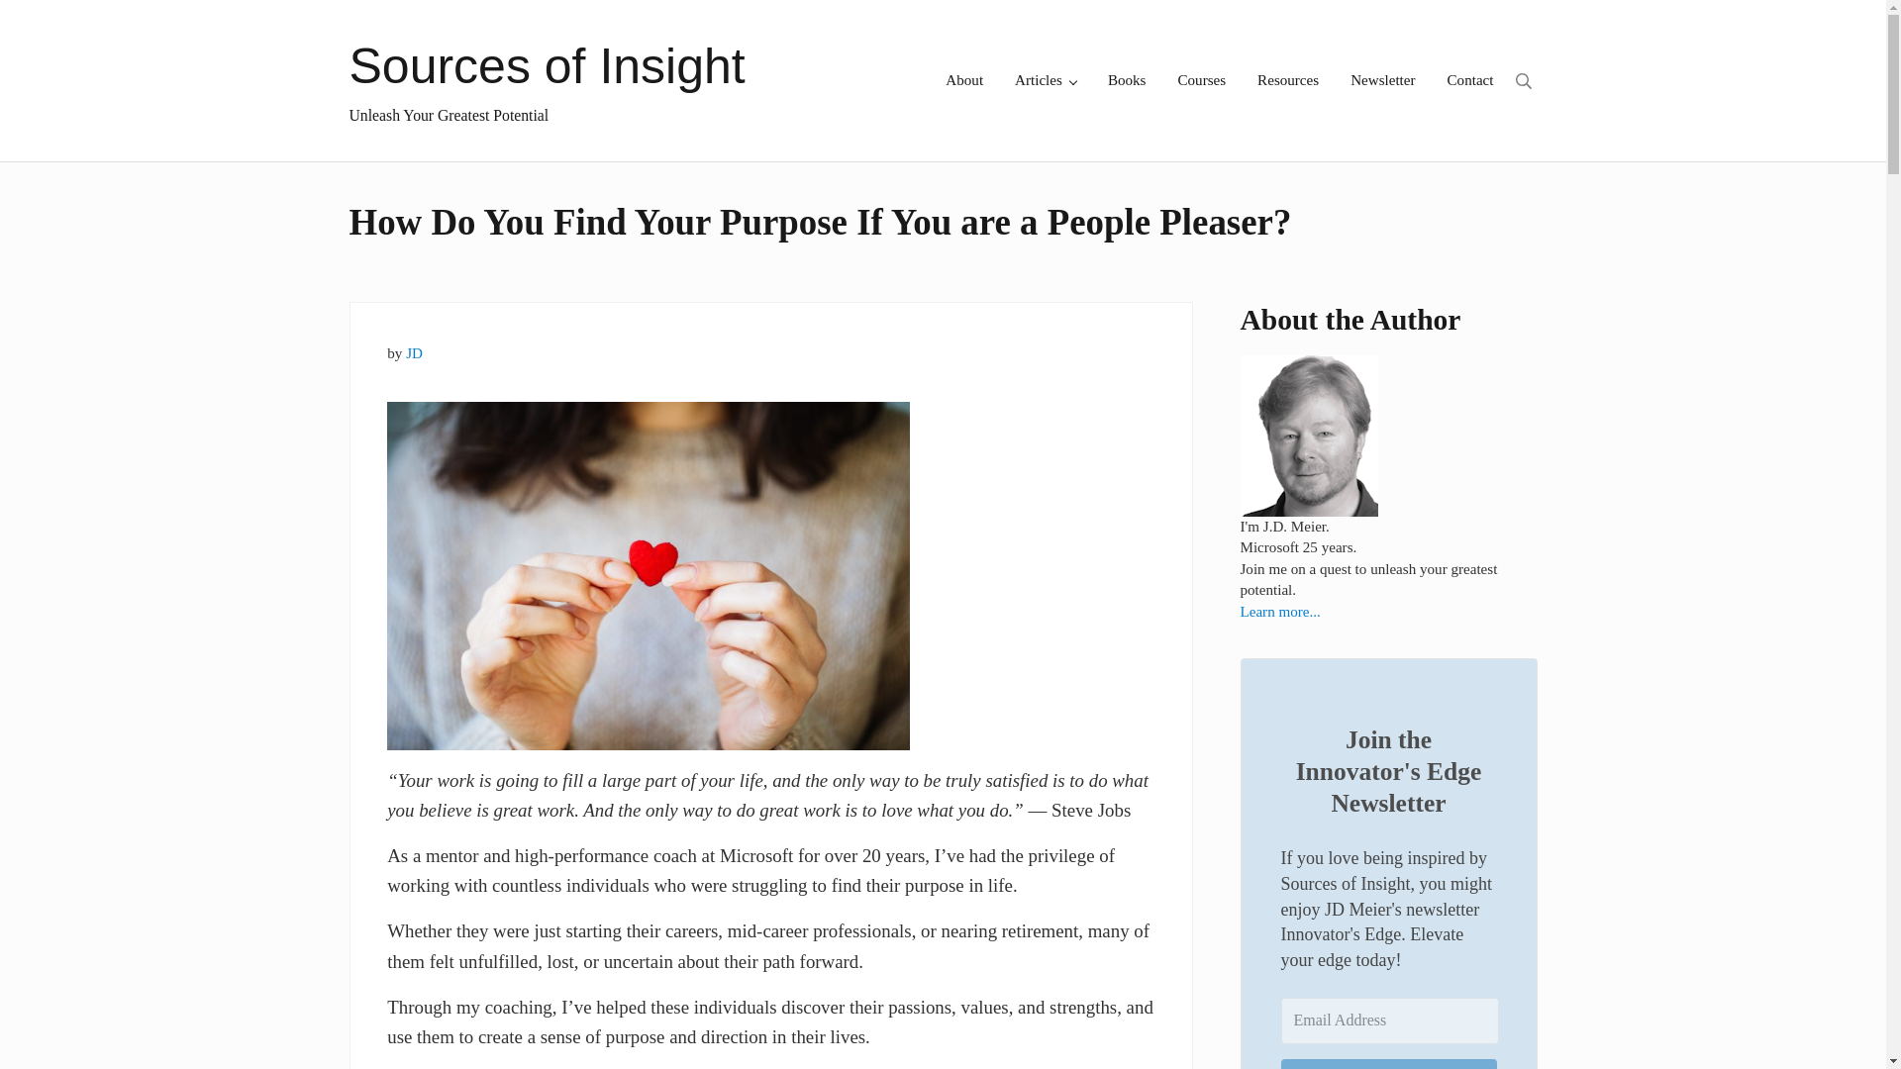 This screenshot has height=1069, width=1901. Describe the element at coordinates (1287, 79) in the screenshot. I see `Resources` at that location.